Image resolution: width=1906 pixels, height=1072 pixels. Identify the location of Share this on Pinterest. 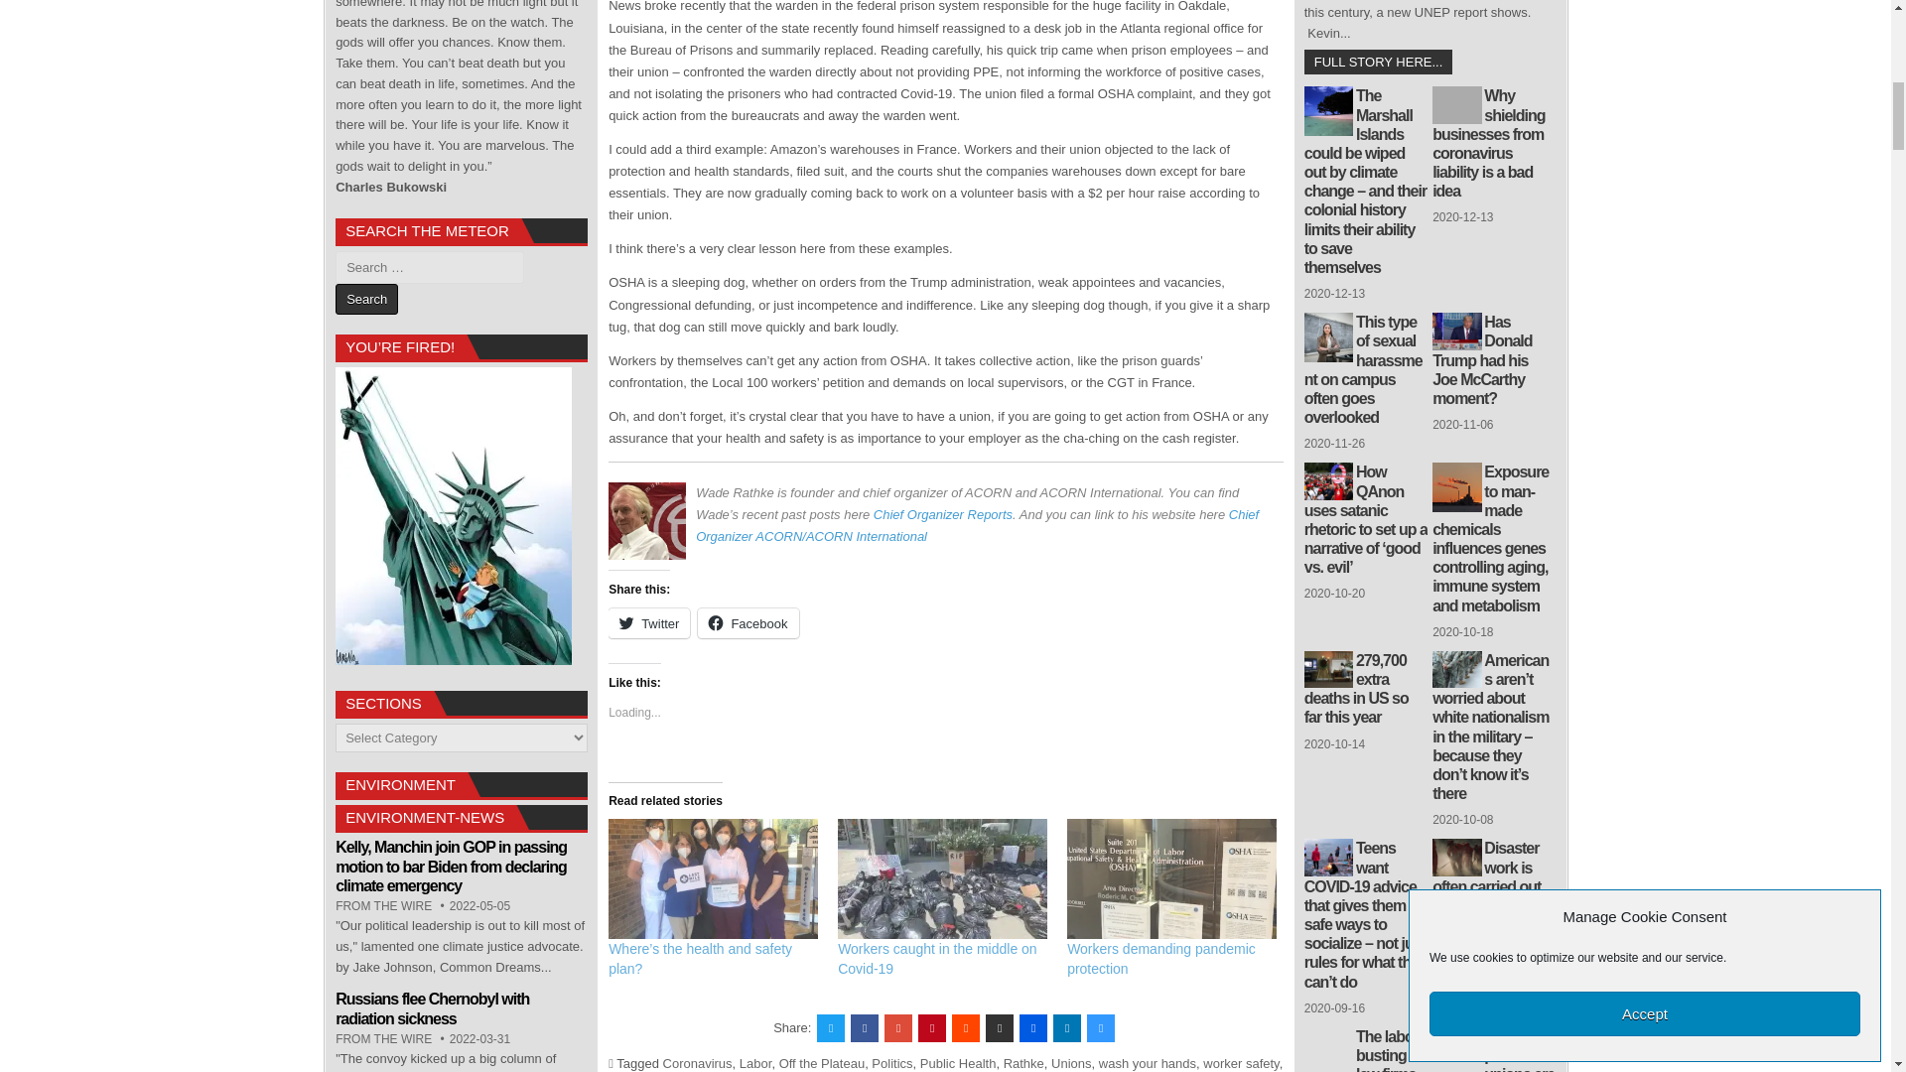
(931, 1027).